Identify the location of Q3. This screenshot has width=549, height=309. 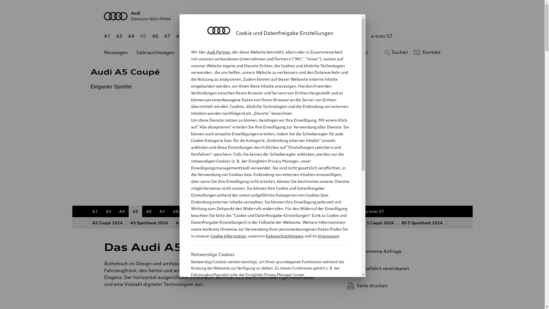
(202, 211).